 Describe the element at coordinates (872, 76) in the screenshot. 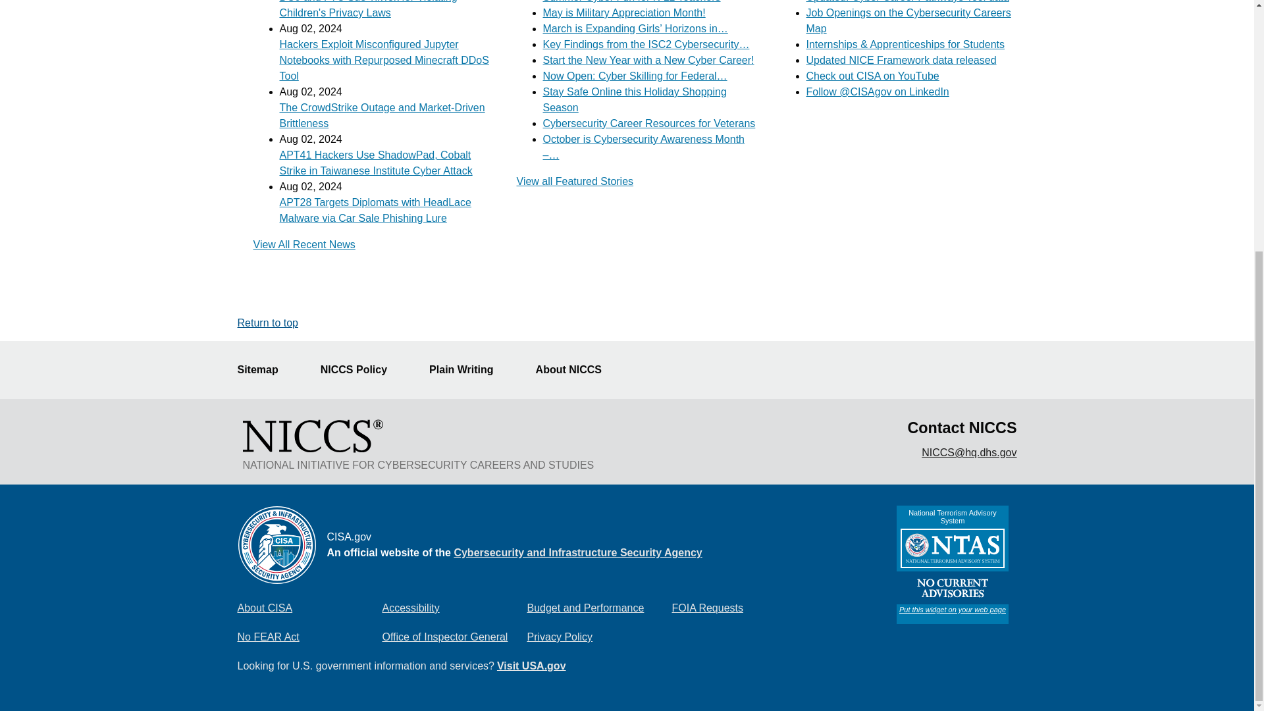

I see `Check out CISA on YouTube` at that location.